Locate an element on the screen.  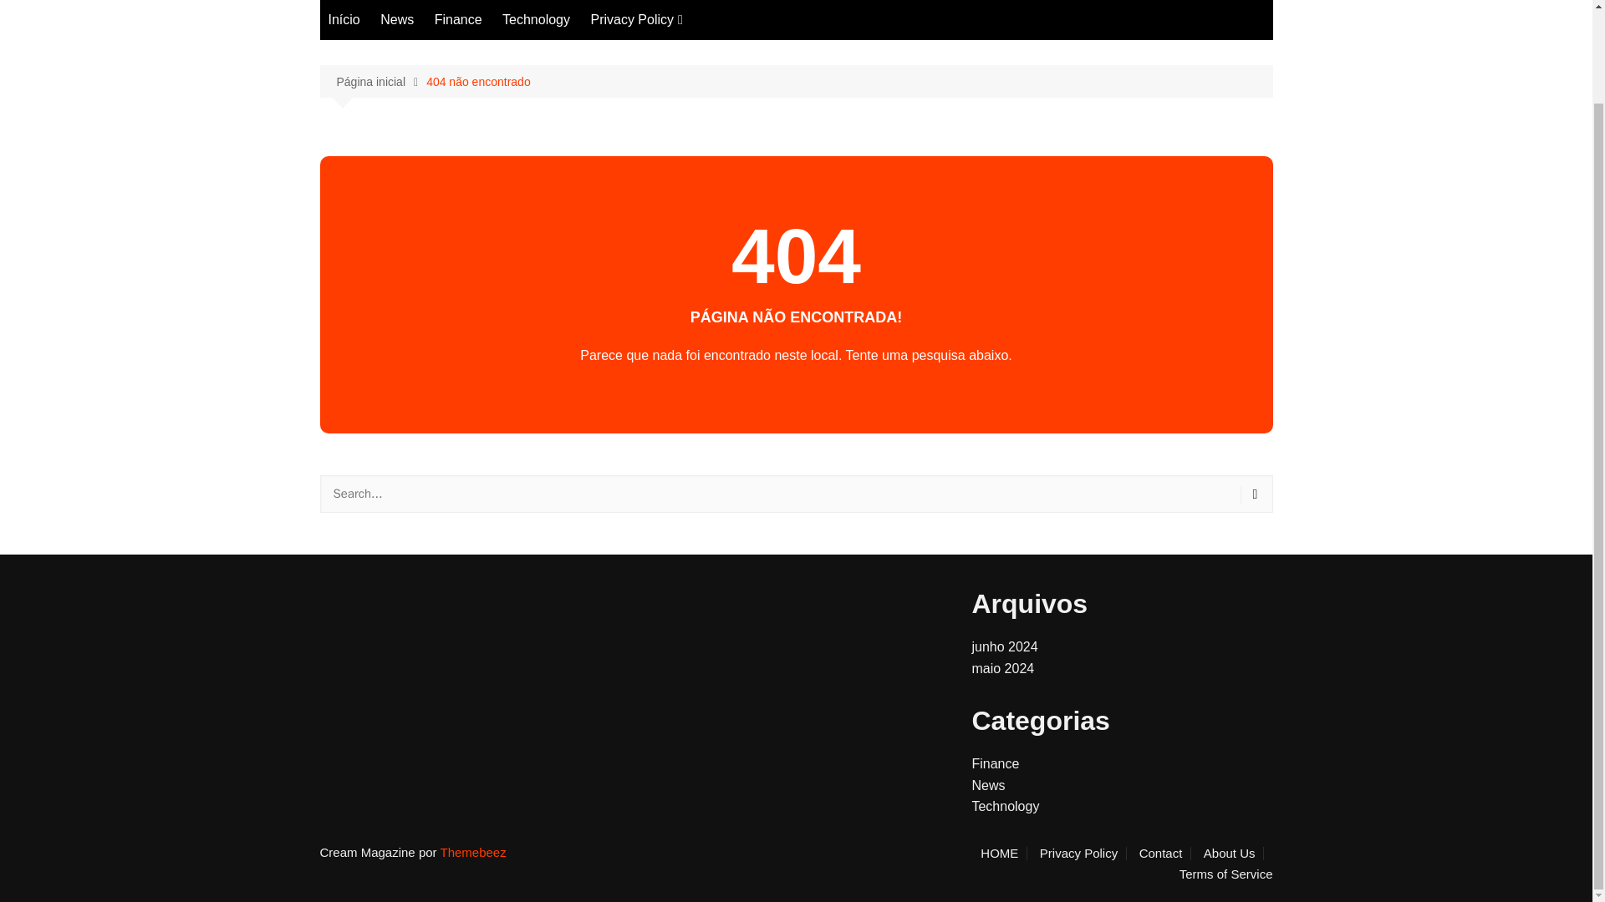
News is located at coordinates (987, 785).